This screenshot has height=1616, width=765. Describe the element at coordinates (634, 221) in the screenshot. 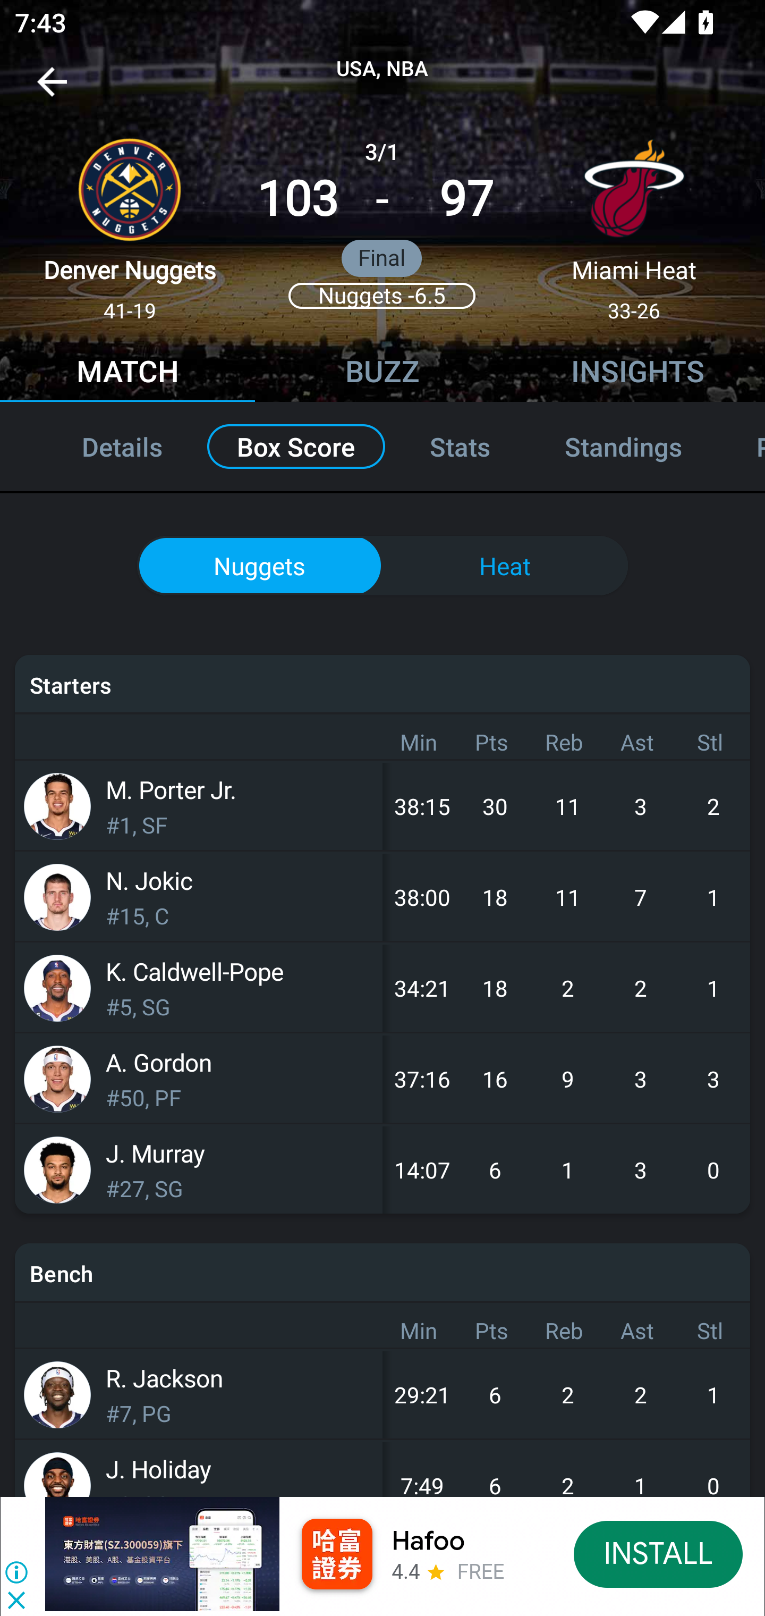

I see `Miami Heat 33-26` at that location.